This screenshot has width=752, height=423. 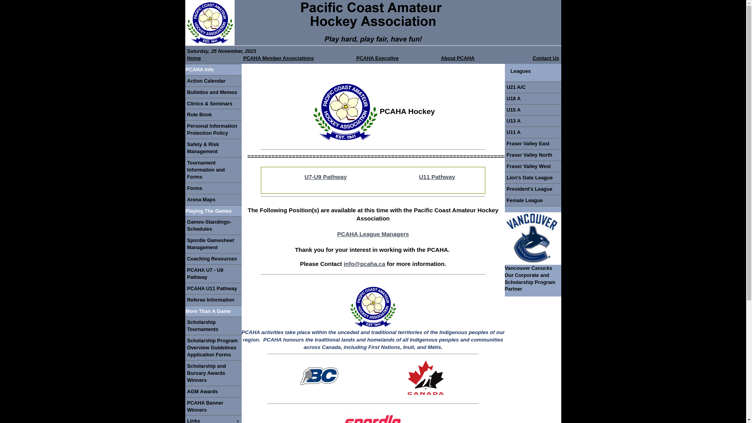 I want to click on Referee Information, so click(x=213, y=300).